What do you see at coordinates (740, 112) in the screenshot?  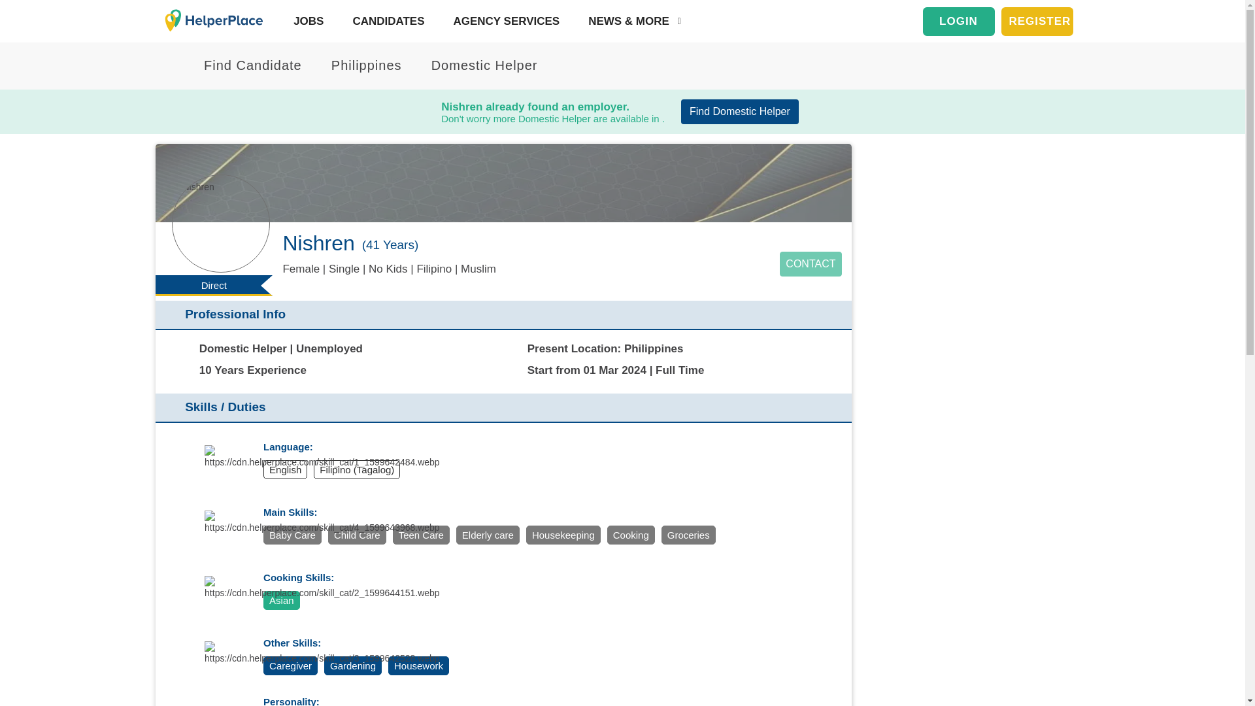 I see `Find Domestic Helper` at bounding box center [740, 112].